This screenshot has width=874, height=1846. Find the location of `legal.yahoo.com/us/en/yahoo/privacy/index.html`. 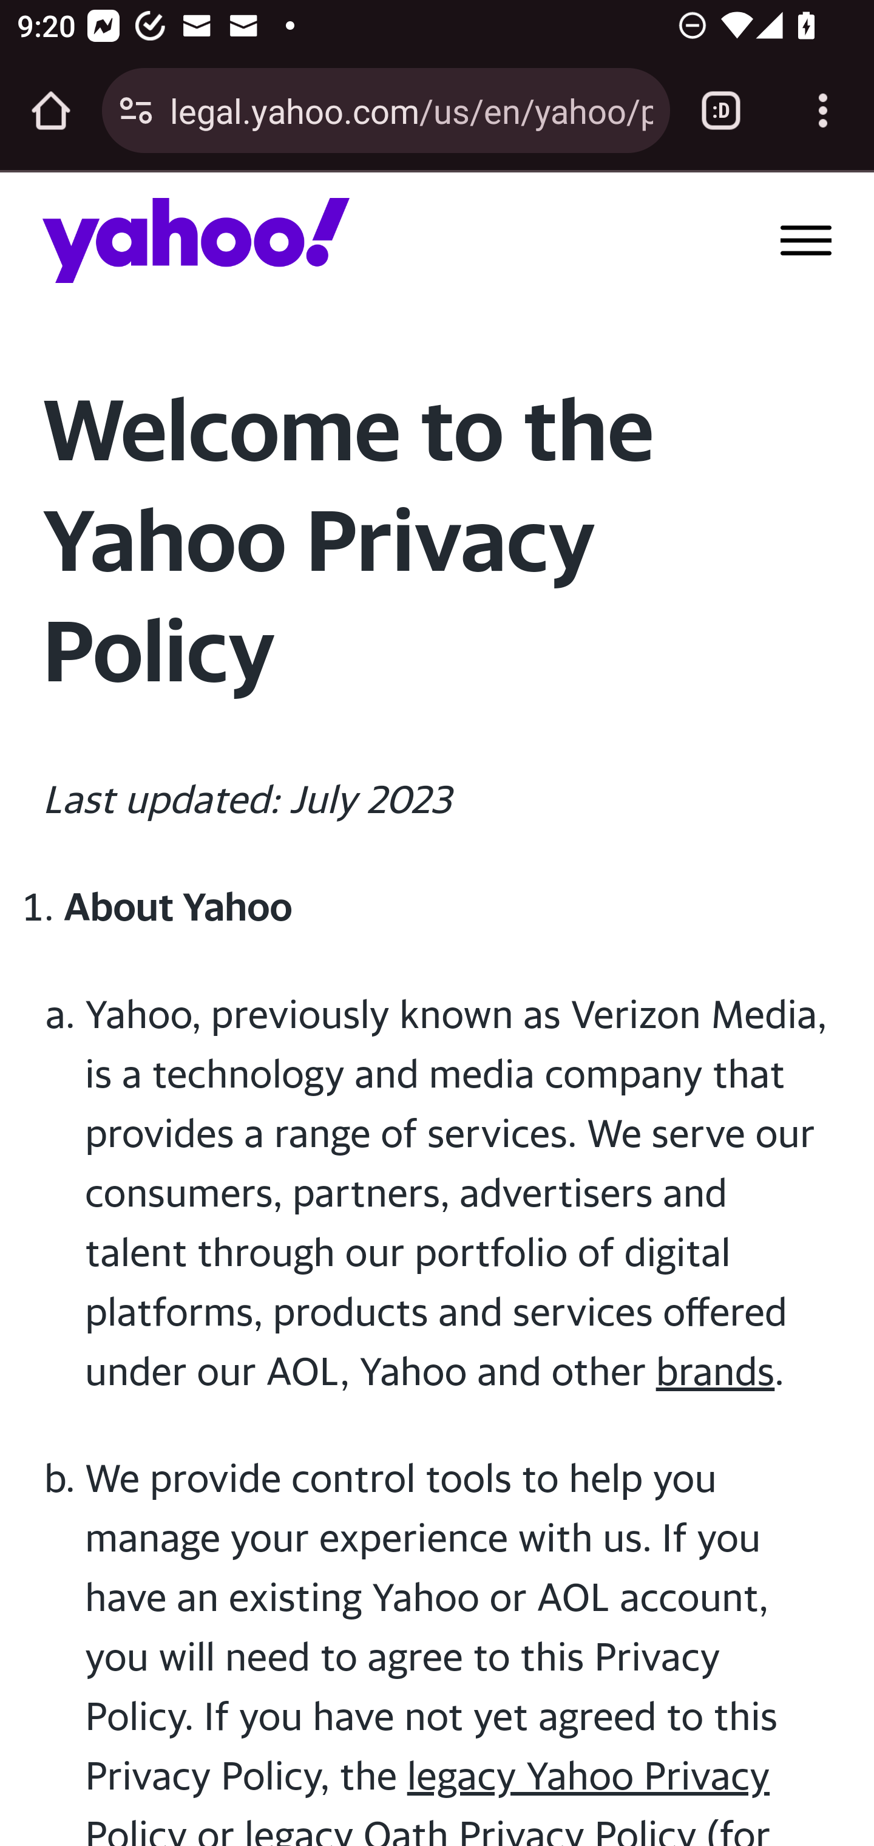

legal.yahoo.com/us/en/yahoo/privacy/index.html is located at coordinates (411, 109).